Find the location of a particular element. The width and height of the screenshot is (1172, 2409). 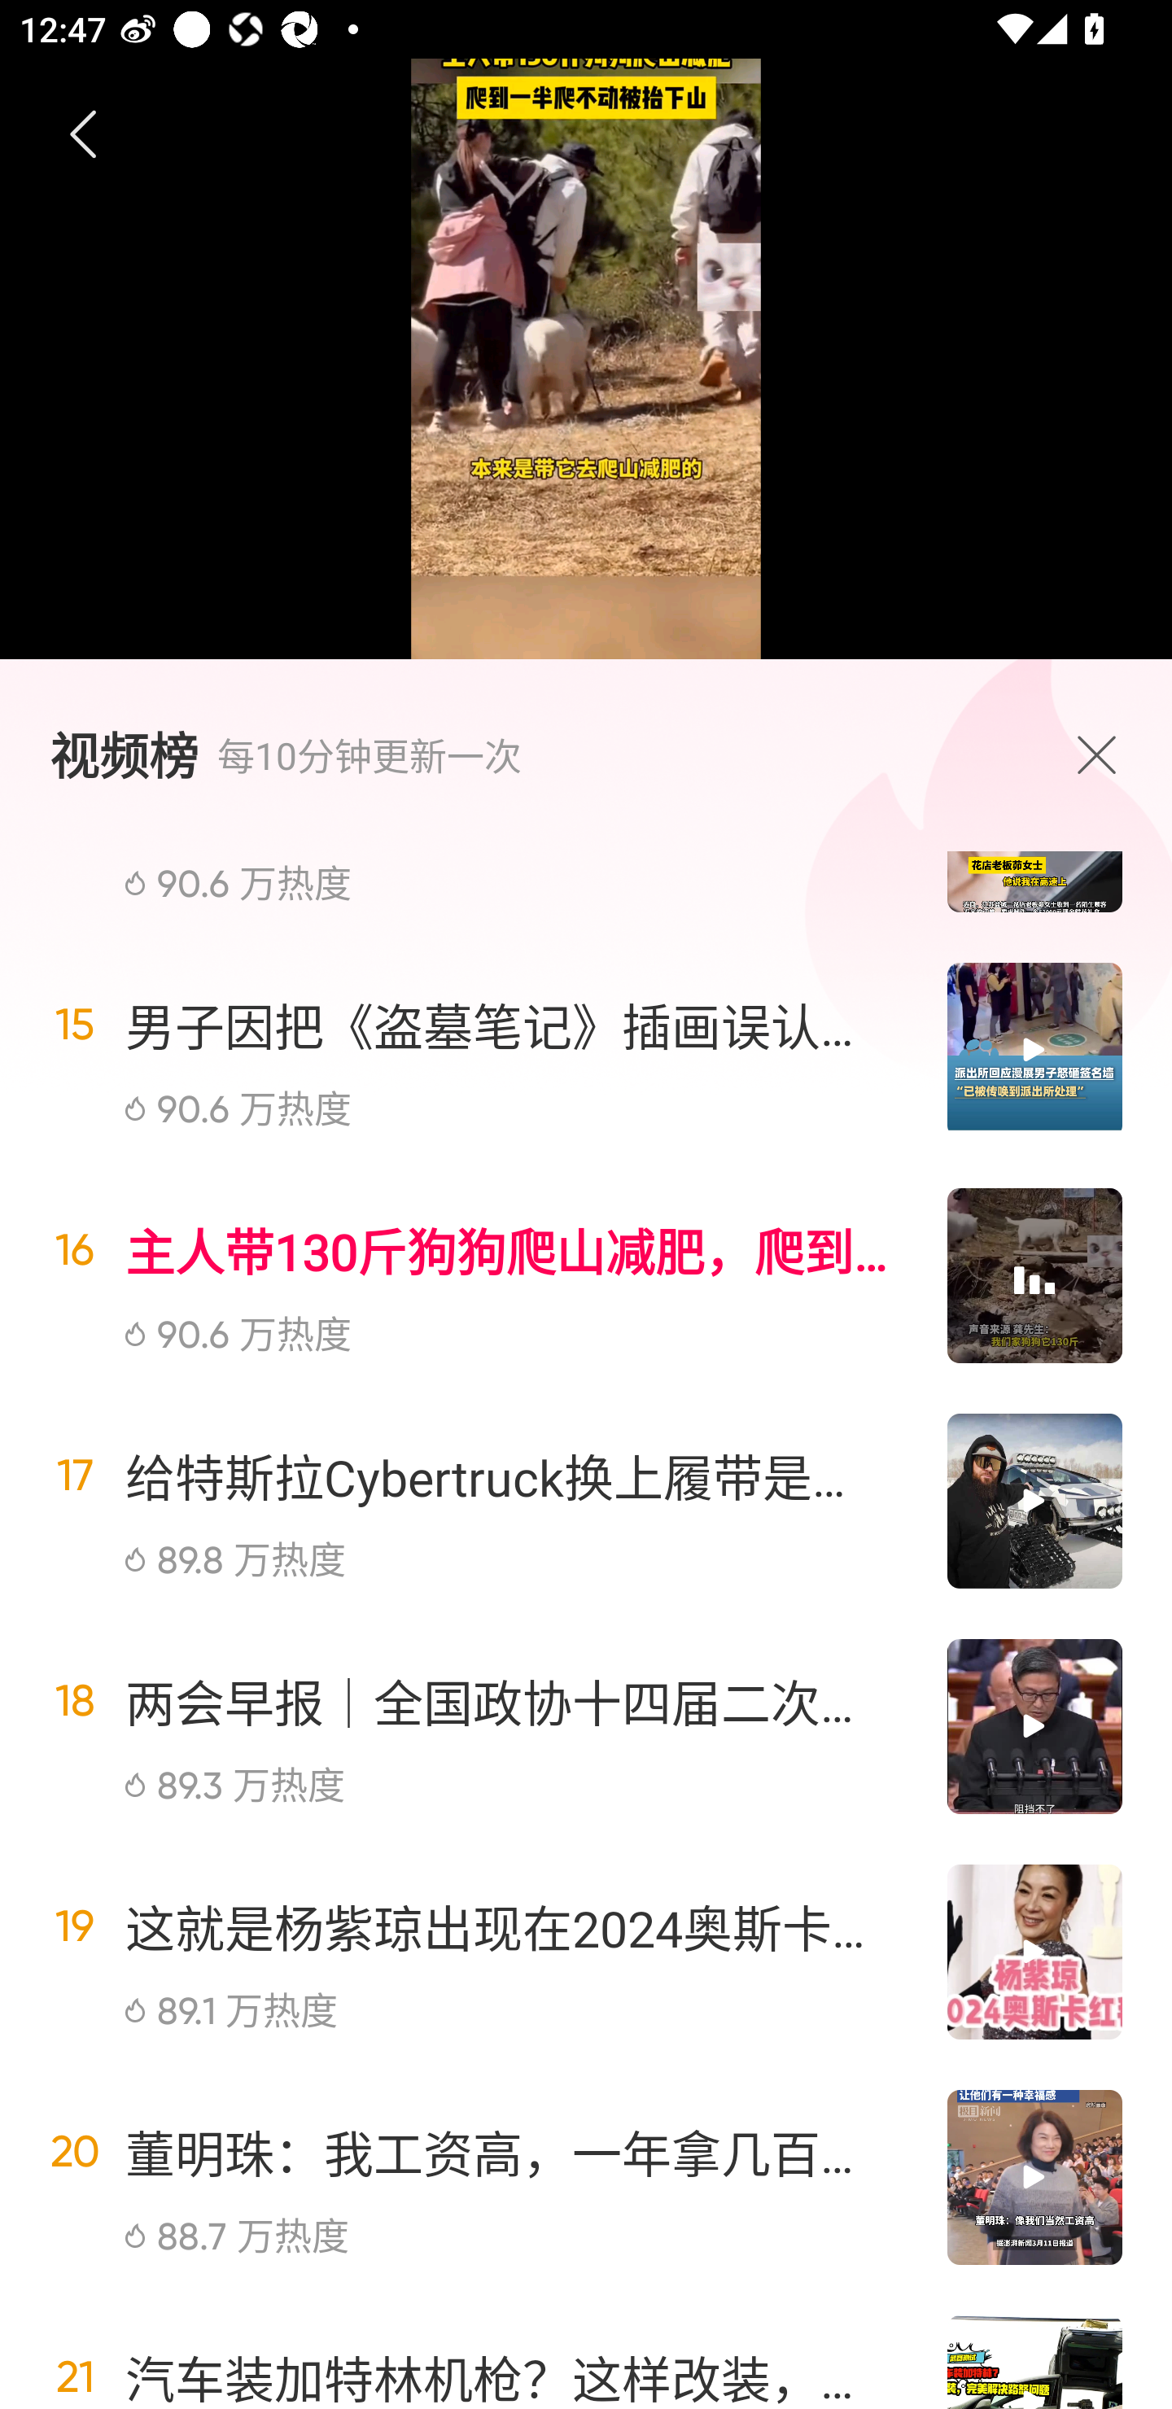

19 这就是杨紫琼出现在2024奥斯卡红毯的原因！好温暖好感动好成功 89.1 万热度 is located at coordinates (586, 1952).